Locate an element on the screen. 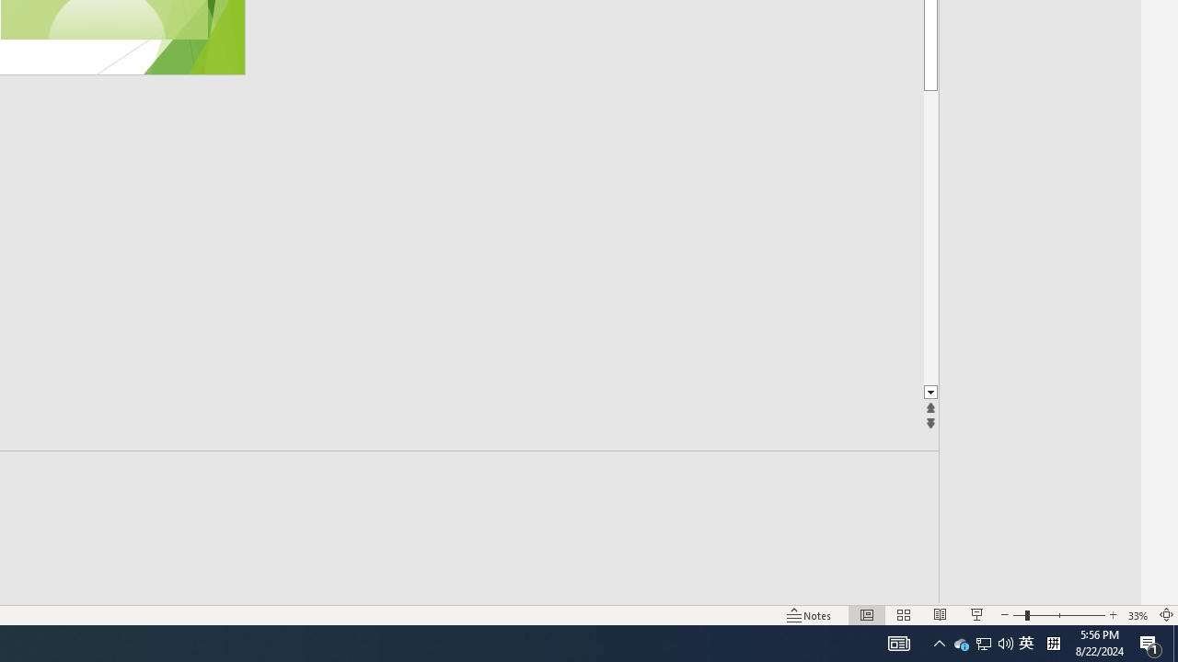 The image size is (1178, 662). Slide Sorter is located at coordinates (904, 614).